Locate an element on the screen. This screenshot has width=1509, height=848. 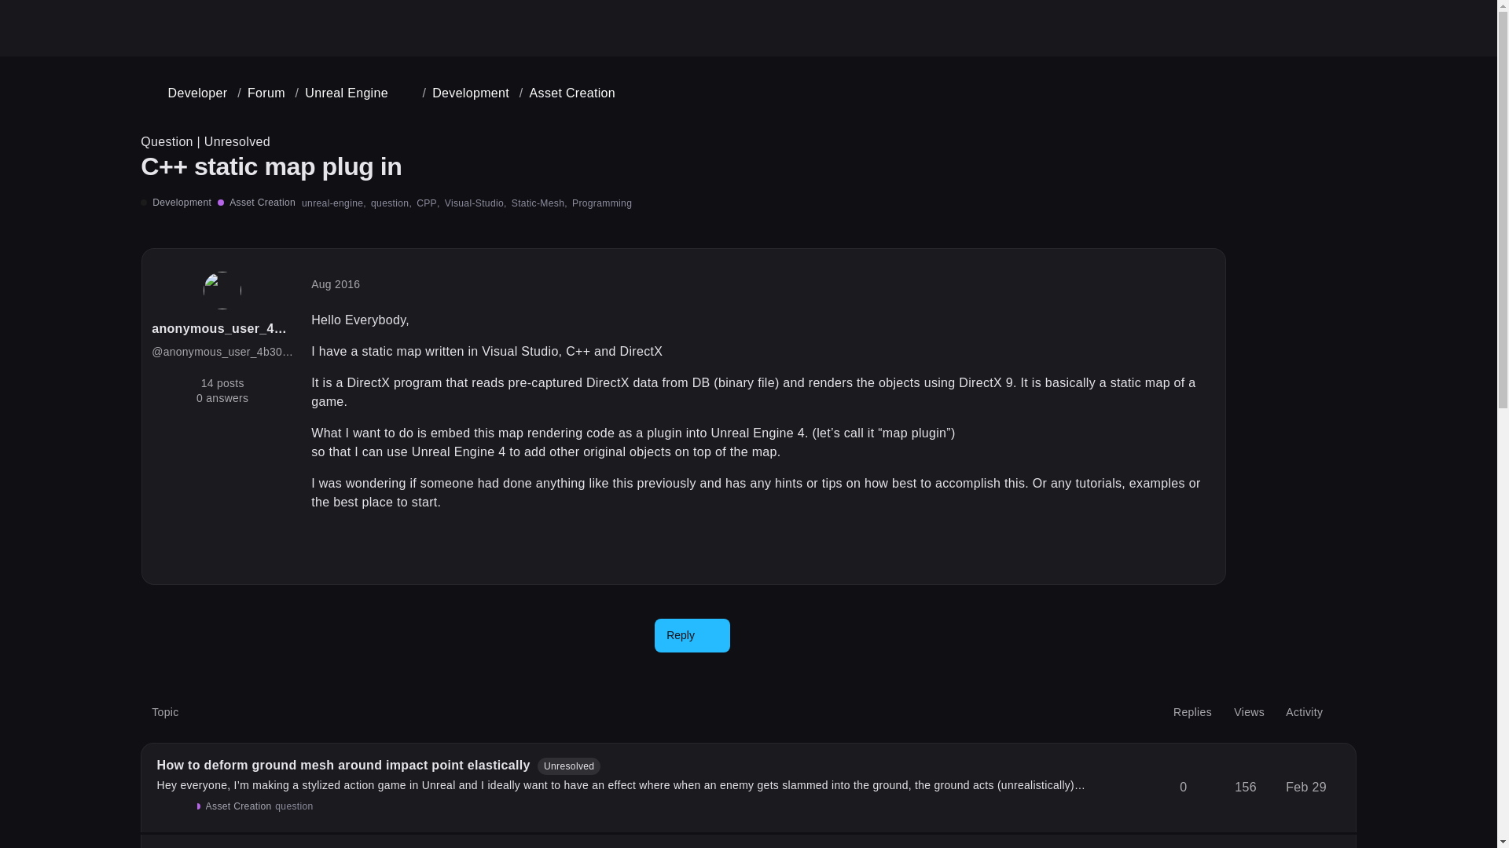
Static-Mesh is located at coordinates (539, 203).